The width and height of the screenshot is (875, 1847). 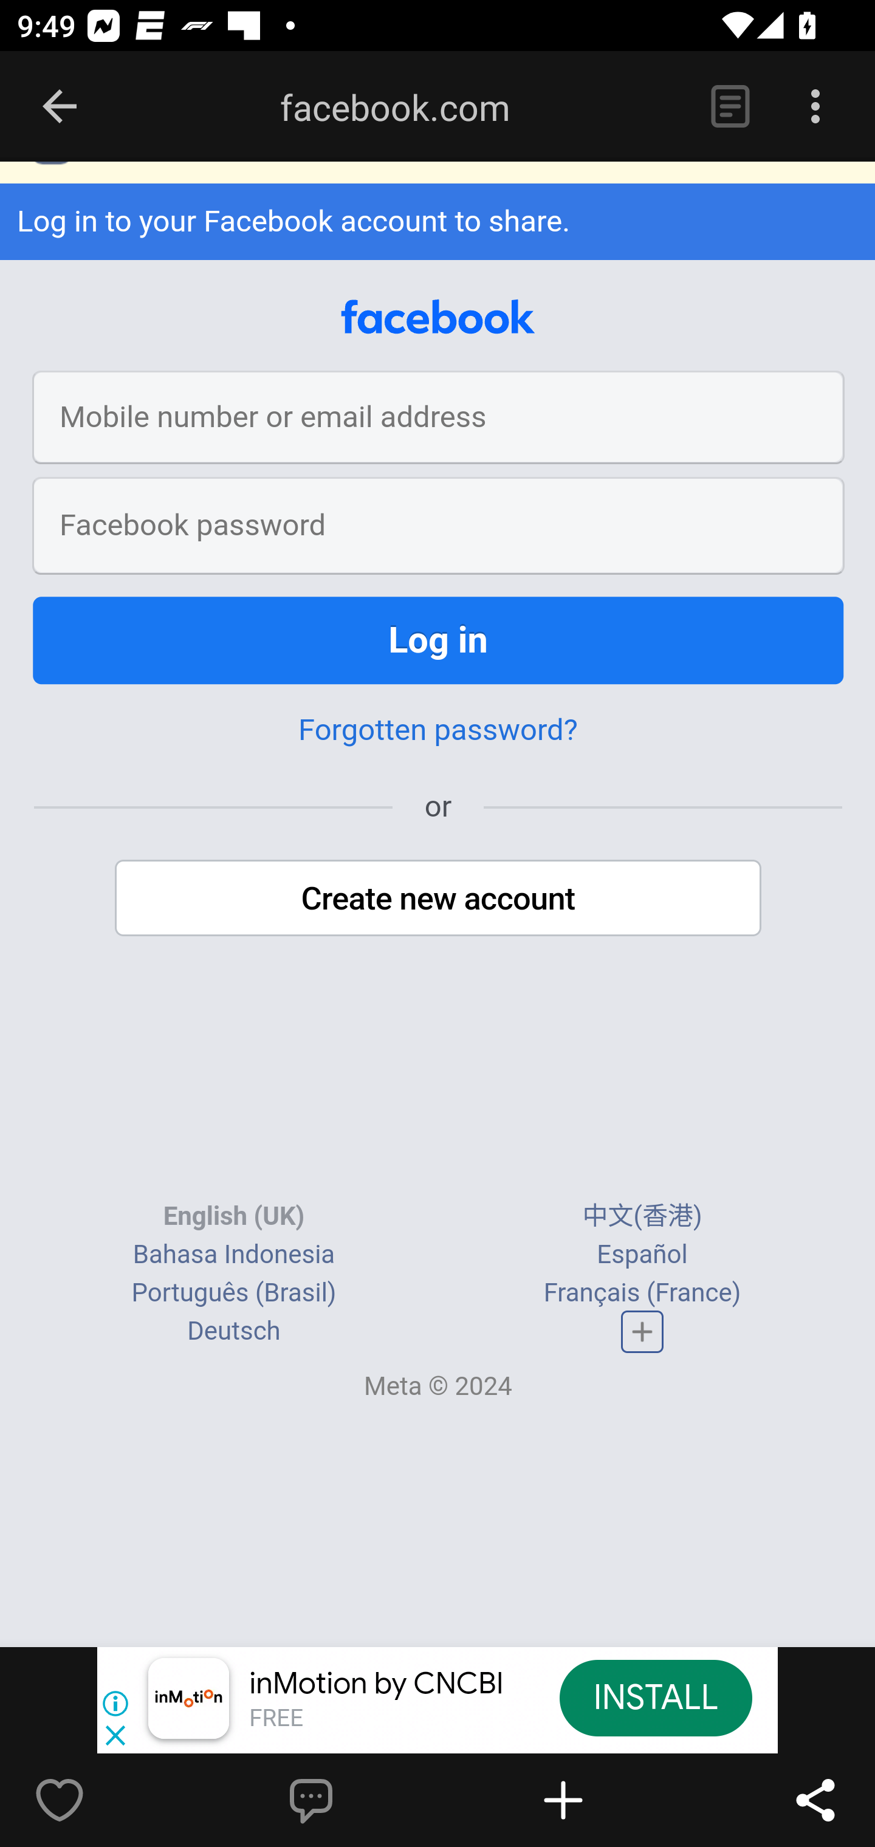 I want to click on 中文(香港), so click(x=642, y=1217).